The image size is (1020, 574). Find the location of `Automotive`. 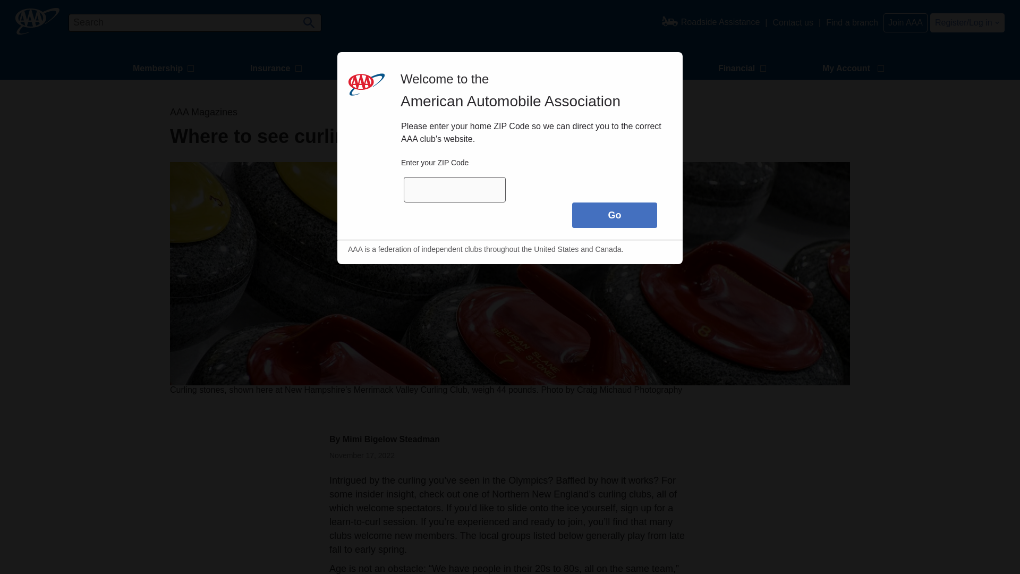

Automotive is located at coordinates (634, 69).